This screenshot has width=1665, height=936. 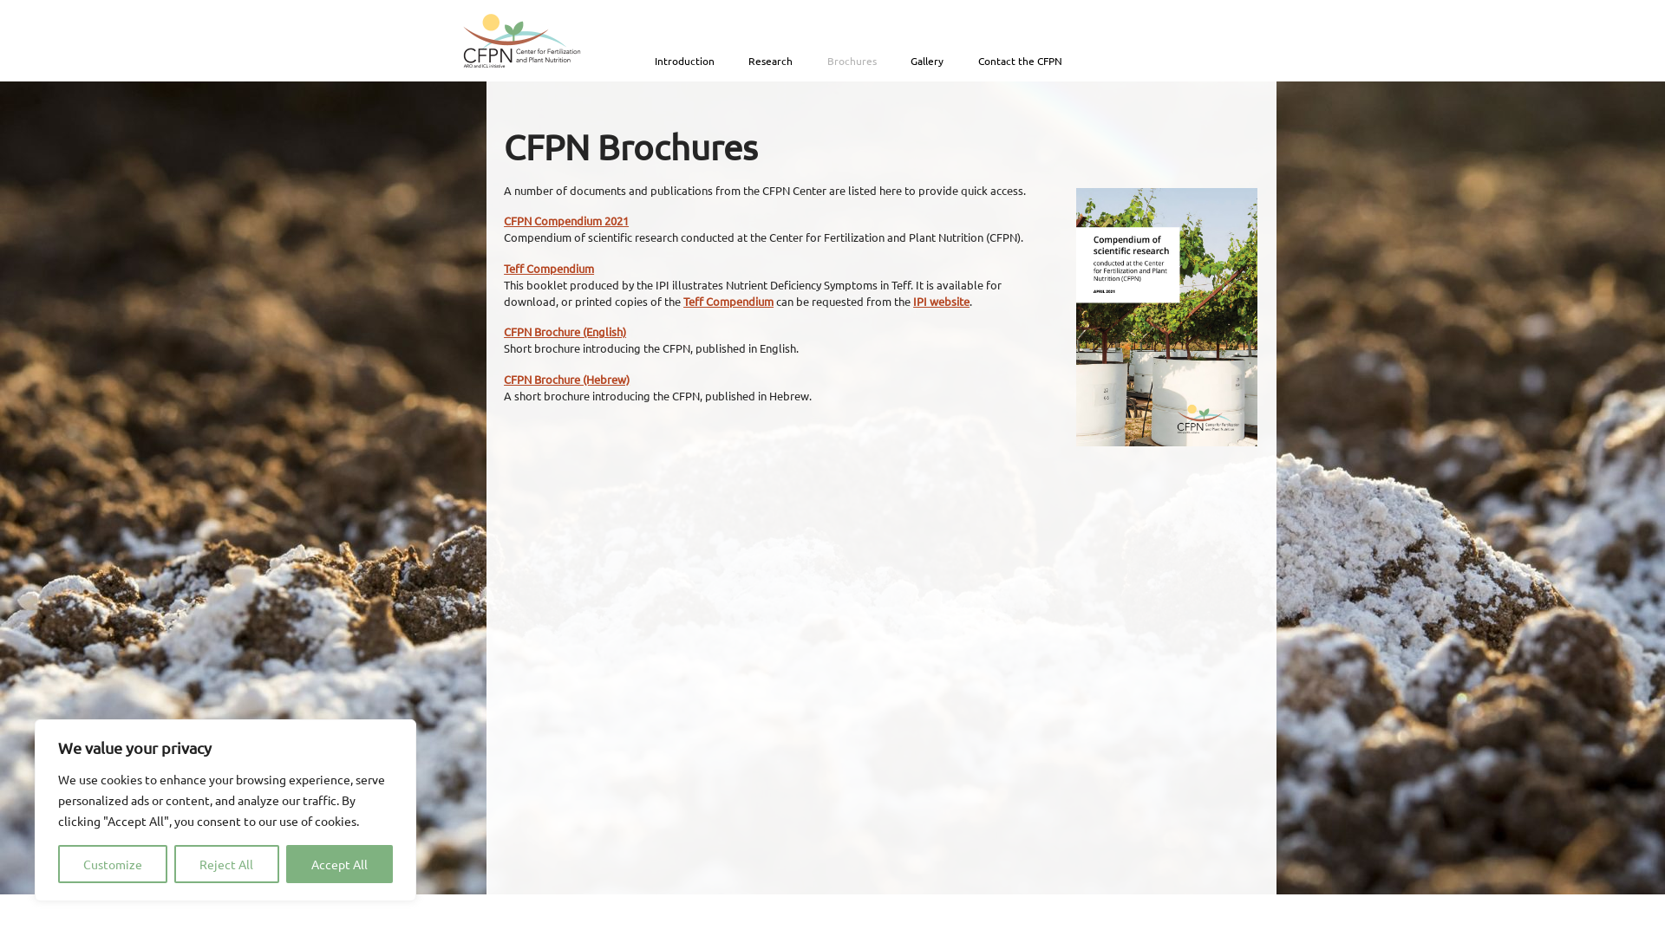 What do you see at coordinates (226, 864) in the screenshot?
I see `Reject All` at bounding box center [226, 864].